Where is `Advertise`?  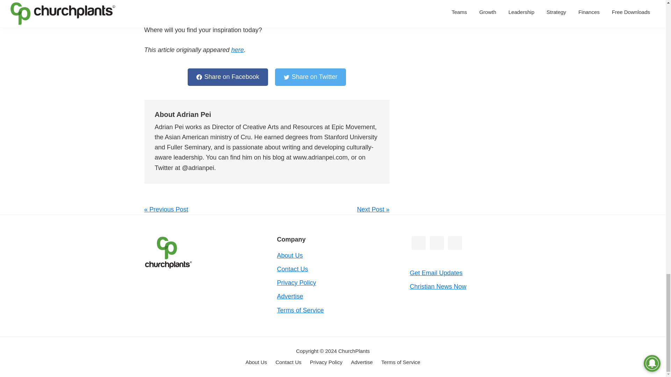
Advertise is located at coordinates (290, 296).